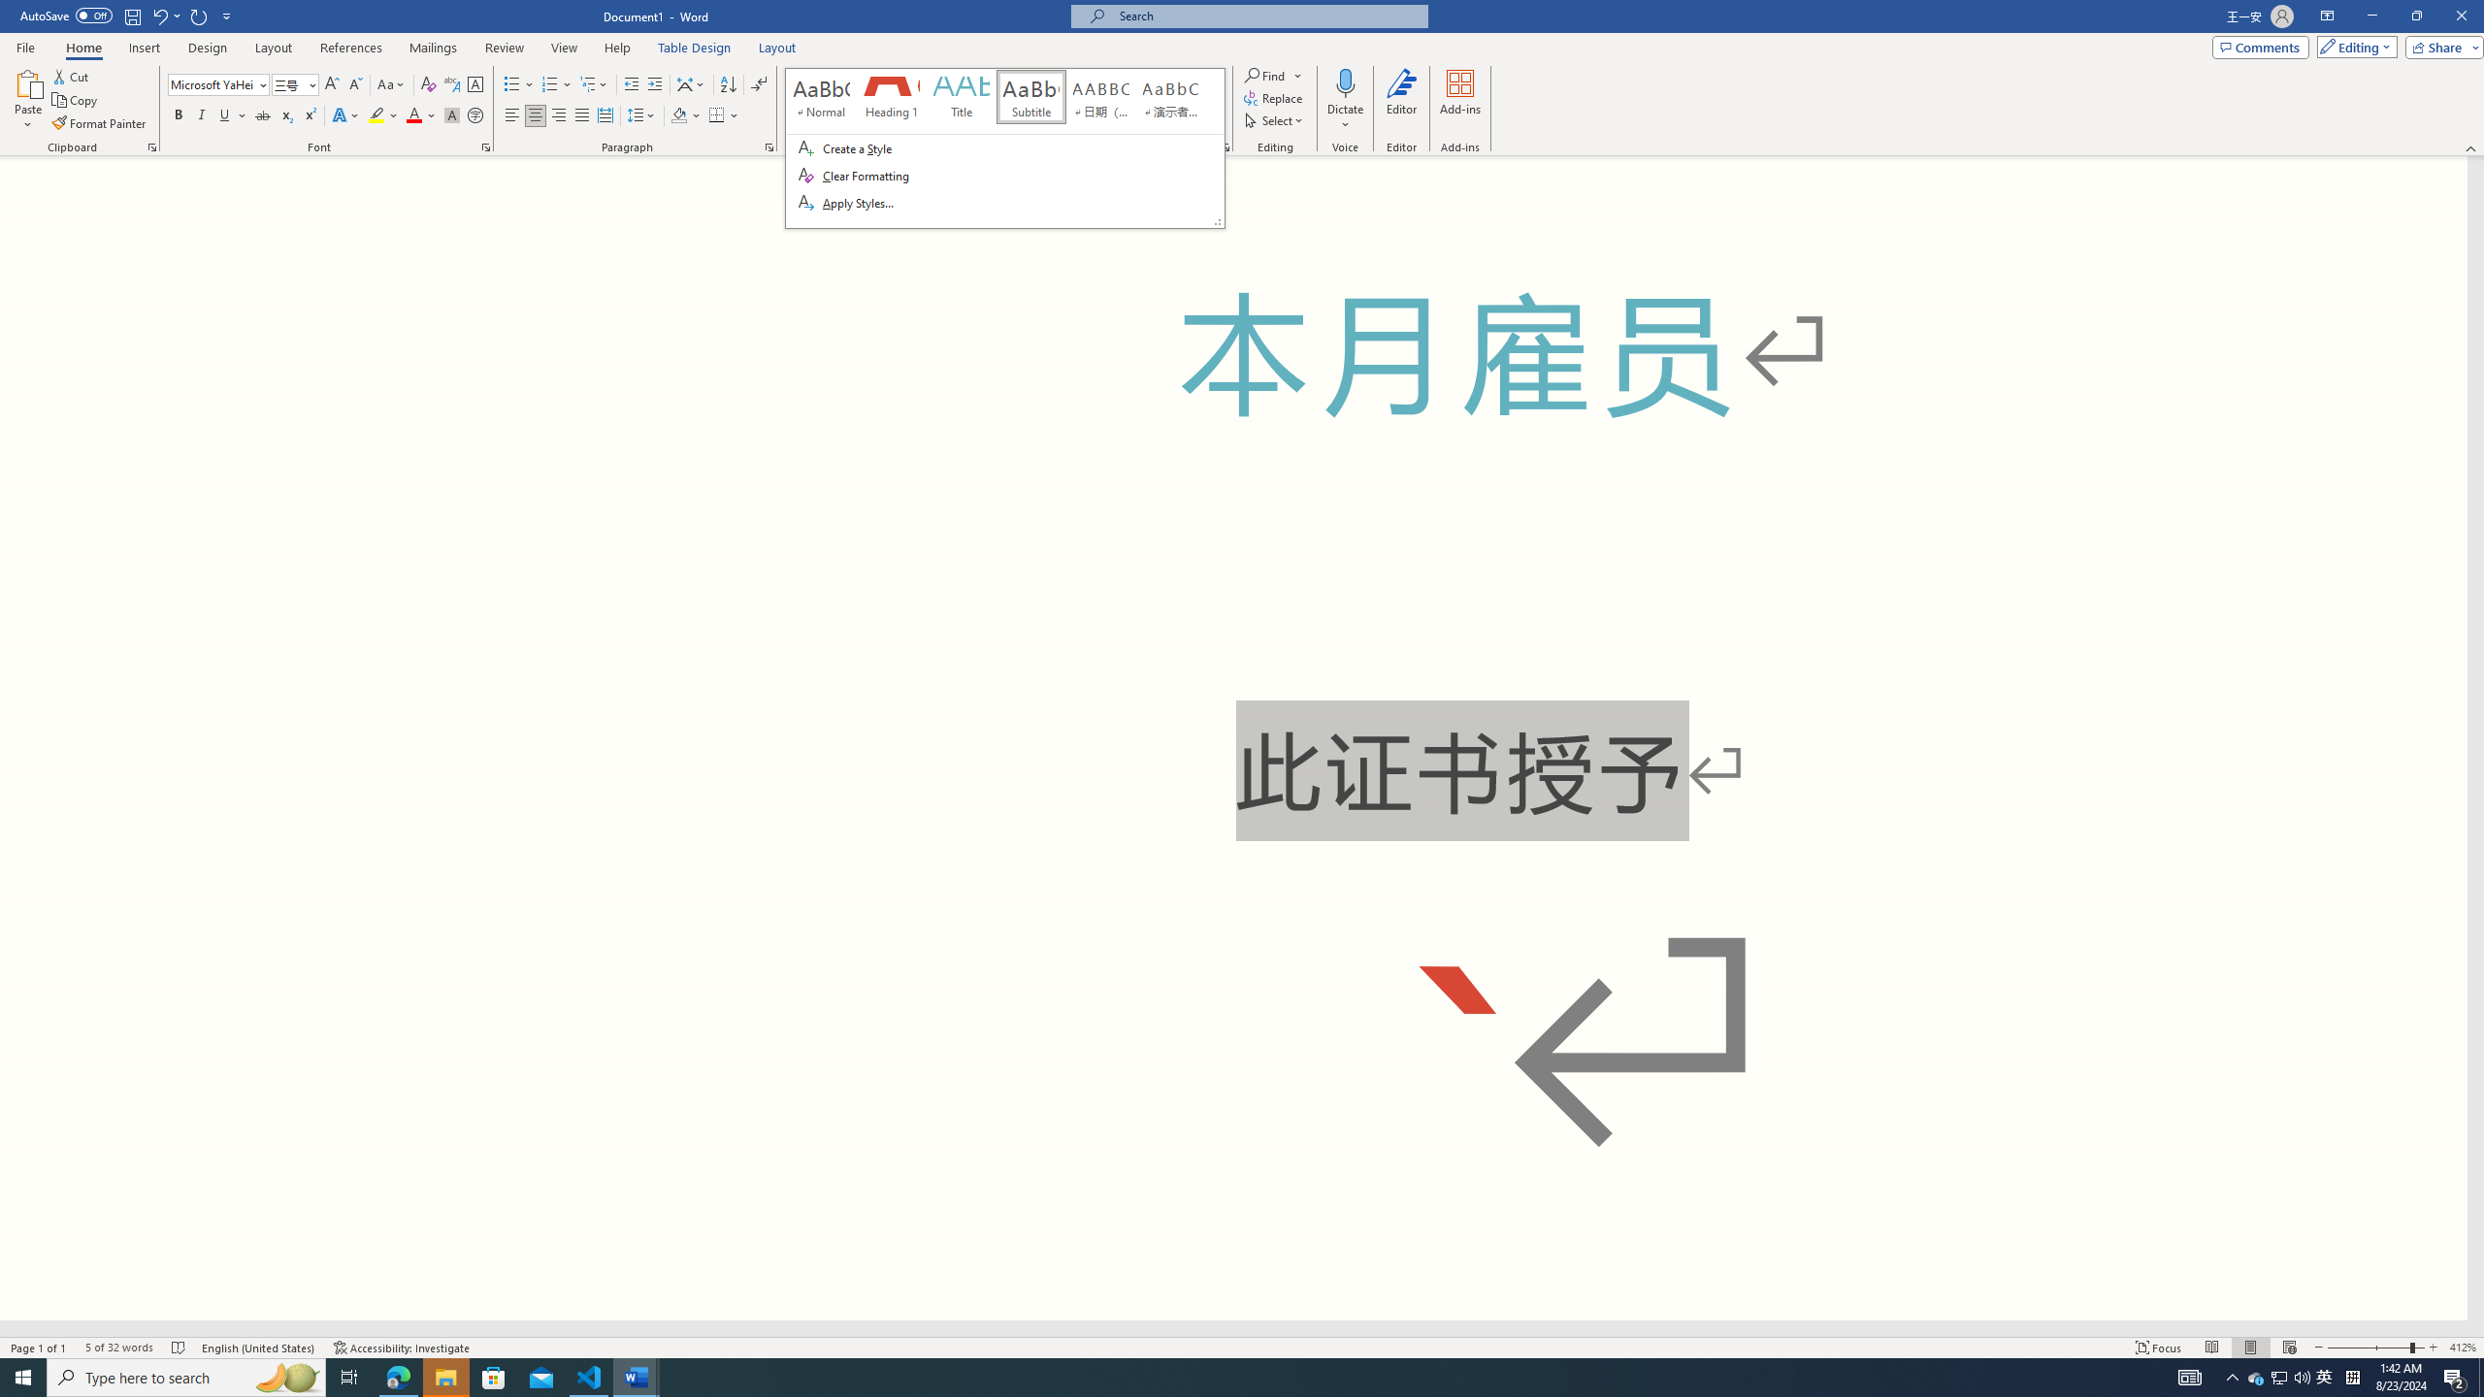  What do you see at coordinates (1004, 148) in the screenshot?
I see `Class: Net UI Tool Window` at bounding box center [1004, 148].